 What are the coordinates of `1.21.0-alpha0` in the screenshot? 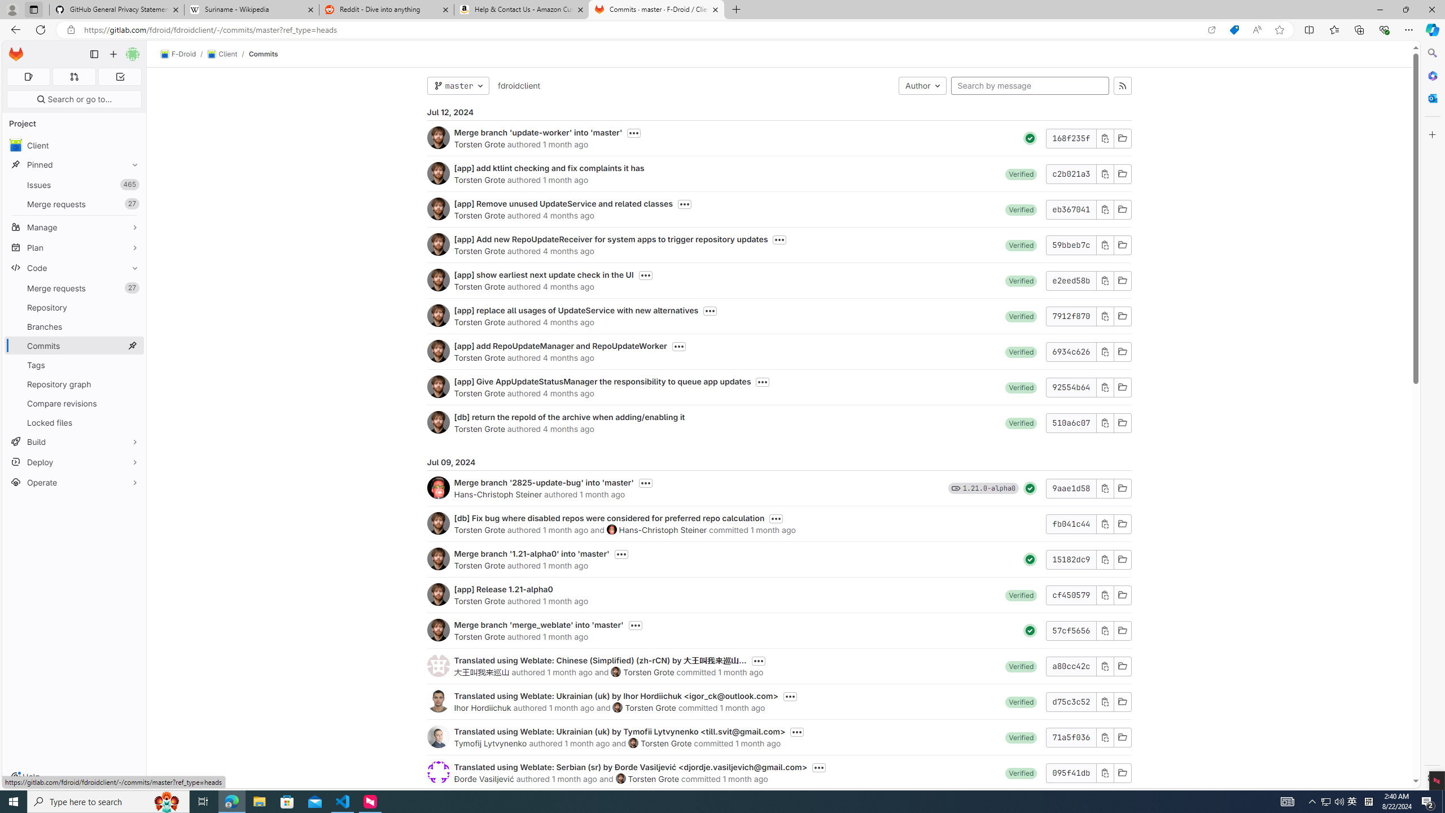 It's located at (989, 488).